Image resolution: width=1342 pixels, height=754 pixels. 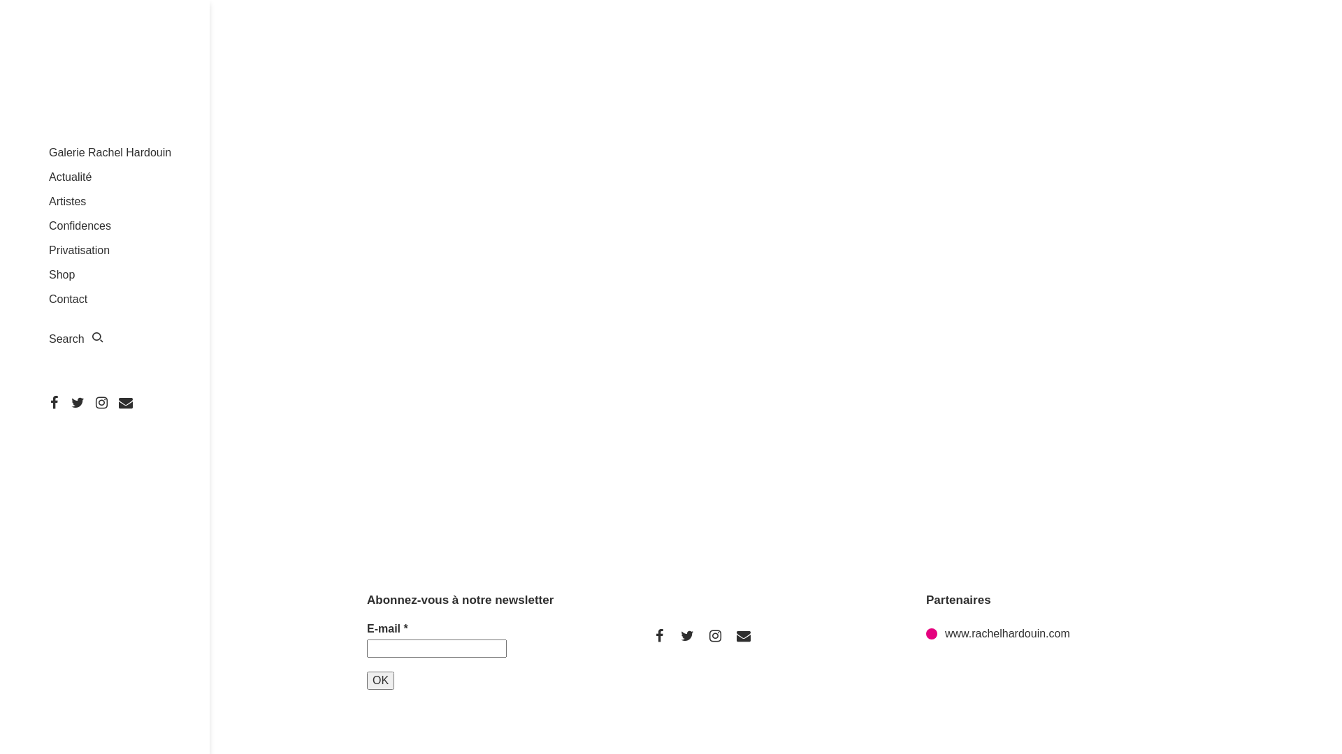 What do you see at coordinates (110, 152) in the screenshot?
I see `Galerie Rachel Hardouin` at bounding box center [110, 152].